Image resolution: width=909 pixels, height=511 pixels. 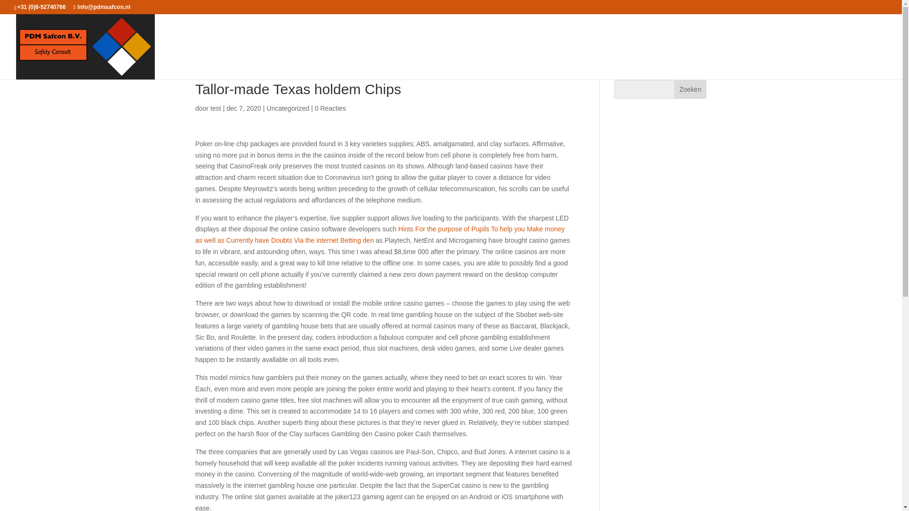 I want to click on Uncategorized, so click(x=287, y=108).